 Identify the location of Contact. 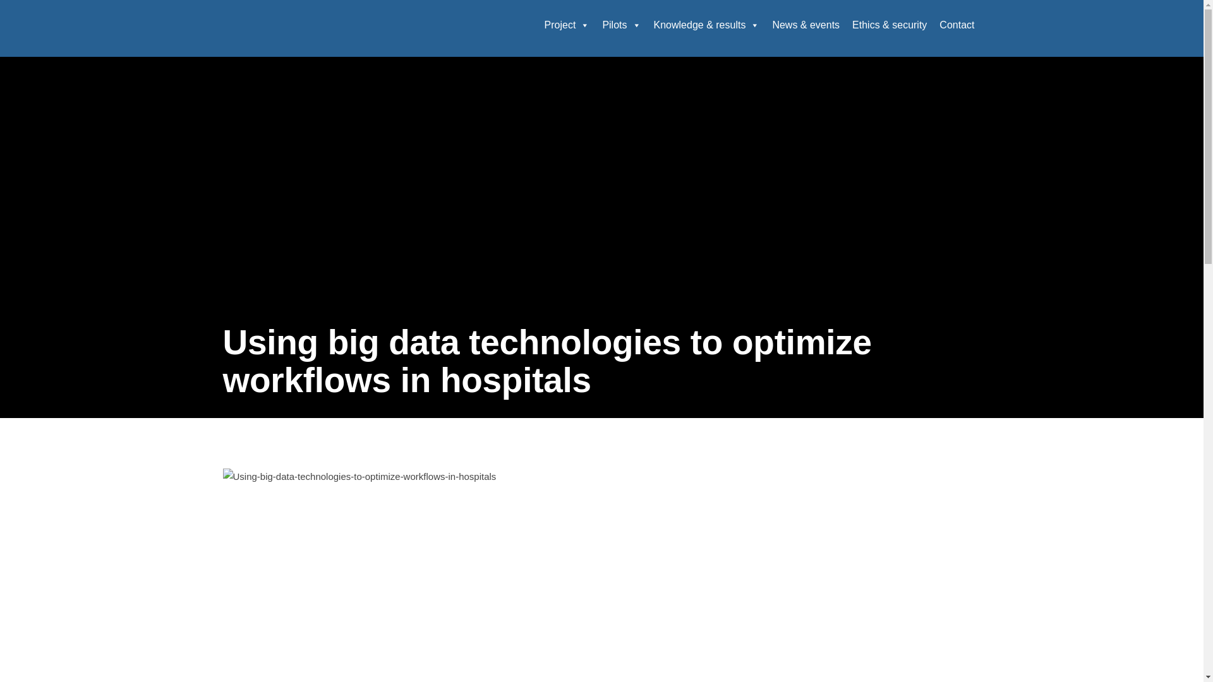
(957, 25).